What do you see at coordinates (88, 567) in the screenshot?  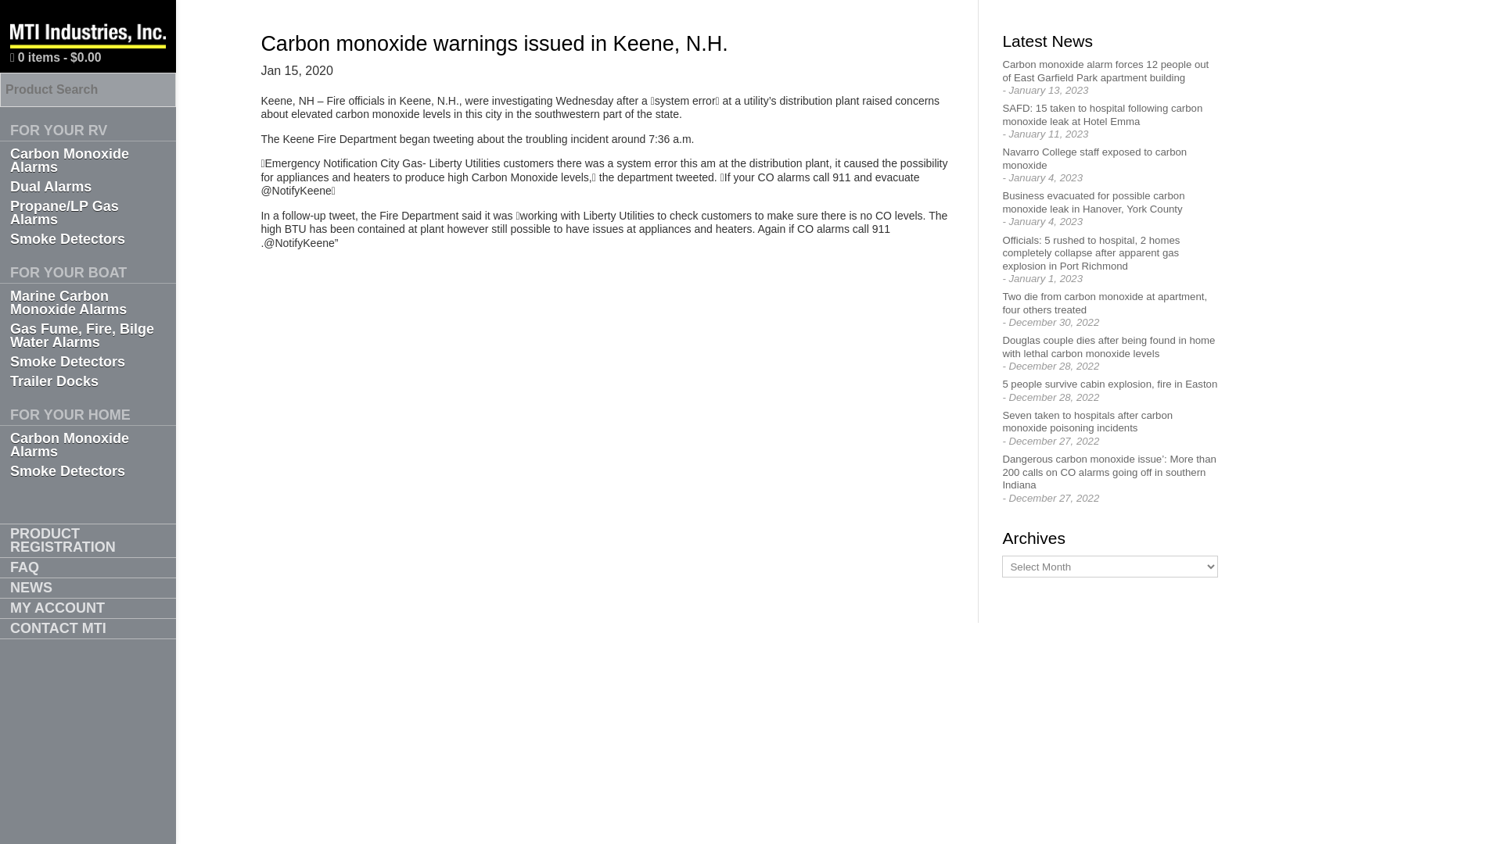 I see `FAQ` at bounding box center [88, 567].